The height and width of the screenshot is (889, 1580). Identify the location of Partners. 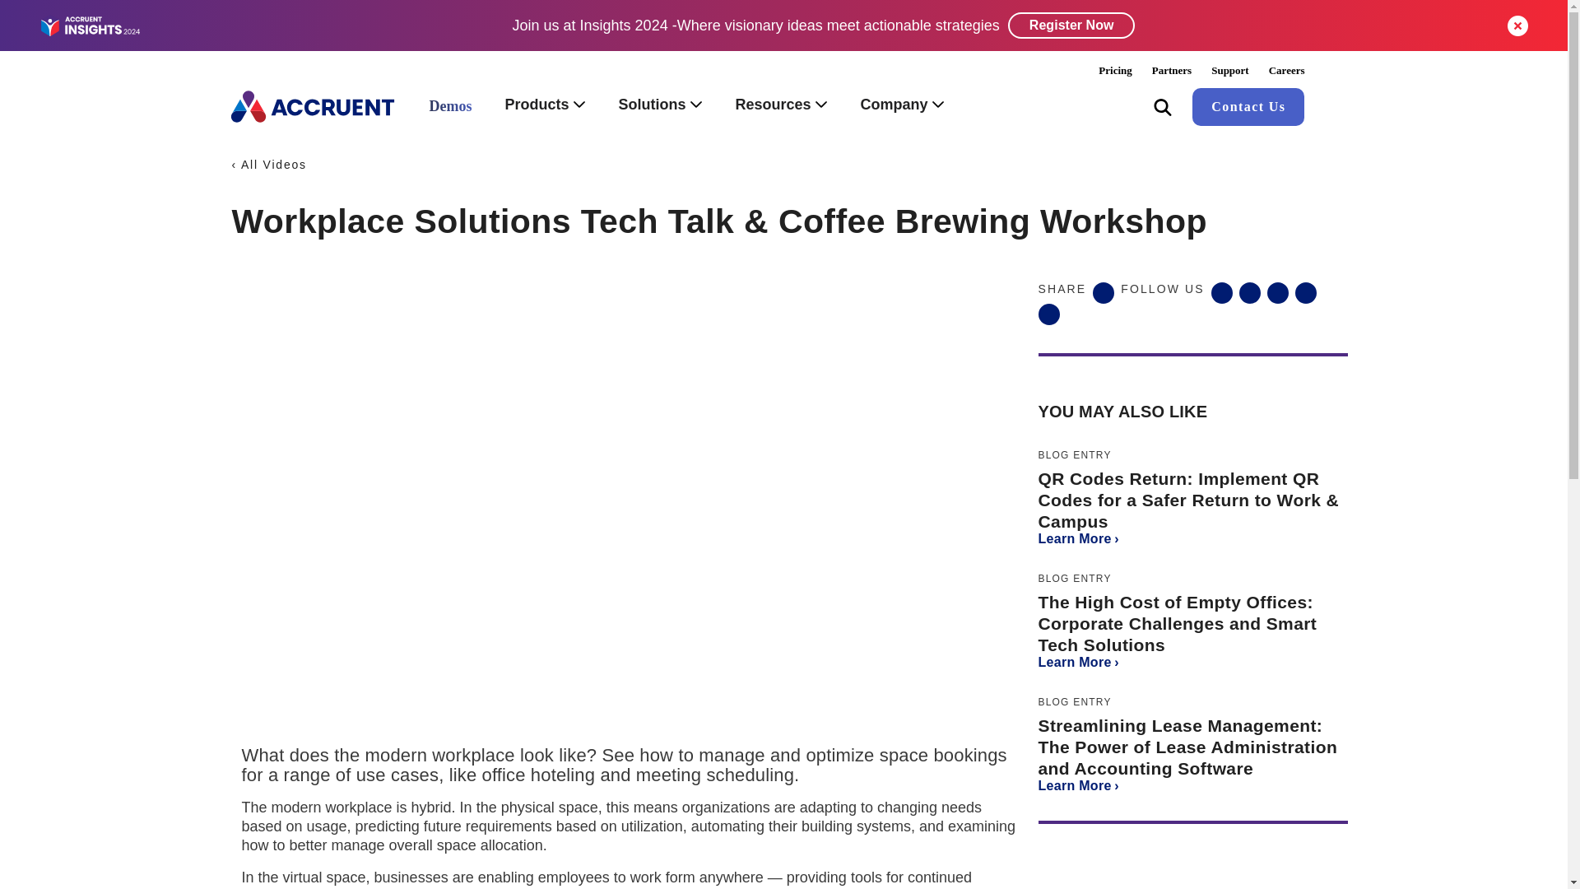
(1172, 69).